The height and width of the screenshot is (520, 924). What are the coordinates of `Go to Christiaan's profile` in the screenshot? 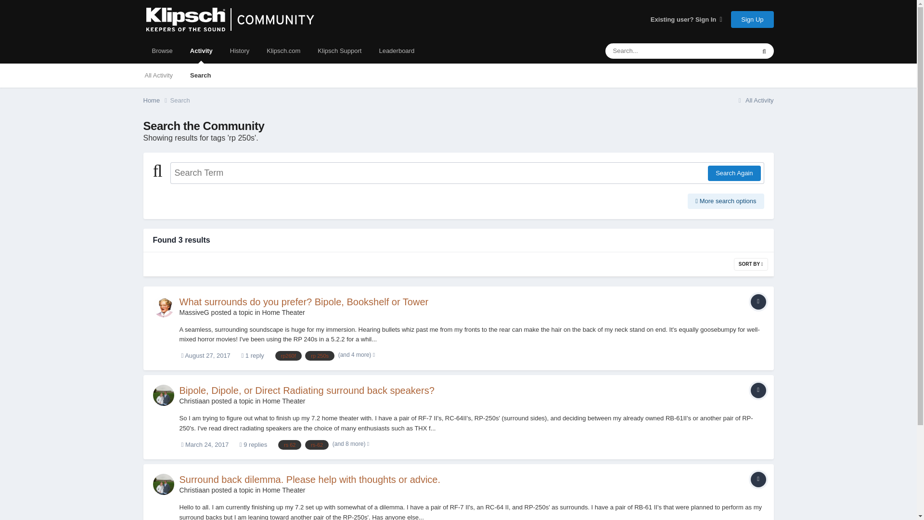 It's located at (164, 395).